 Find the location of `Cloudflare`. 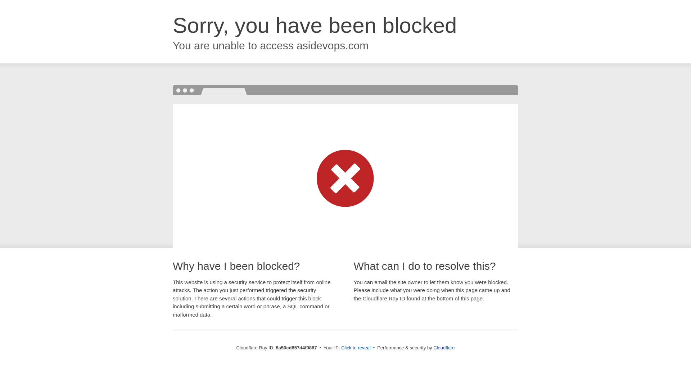

Cloudflare is located at coordinates (444, 348).